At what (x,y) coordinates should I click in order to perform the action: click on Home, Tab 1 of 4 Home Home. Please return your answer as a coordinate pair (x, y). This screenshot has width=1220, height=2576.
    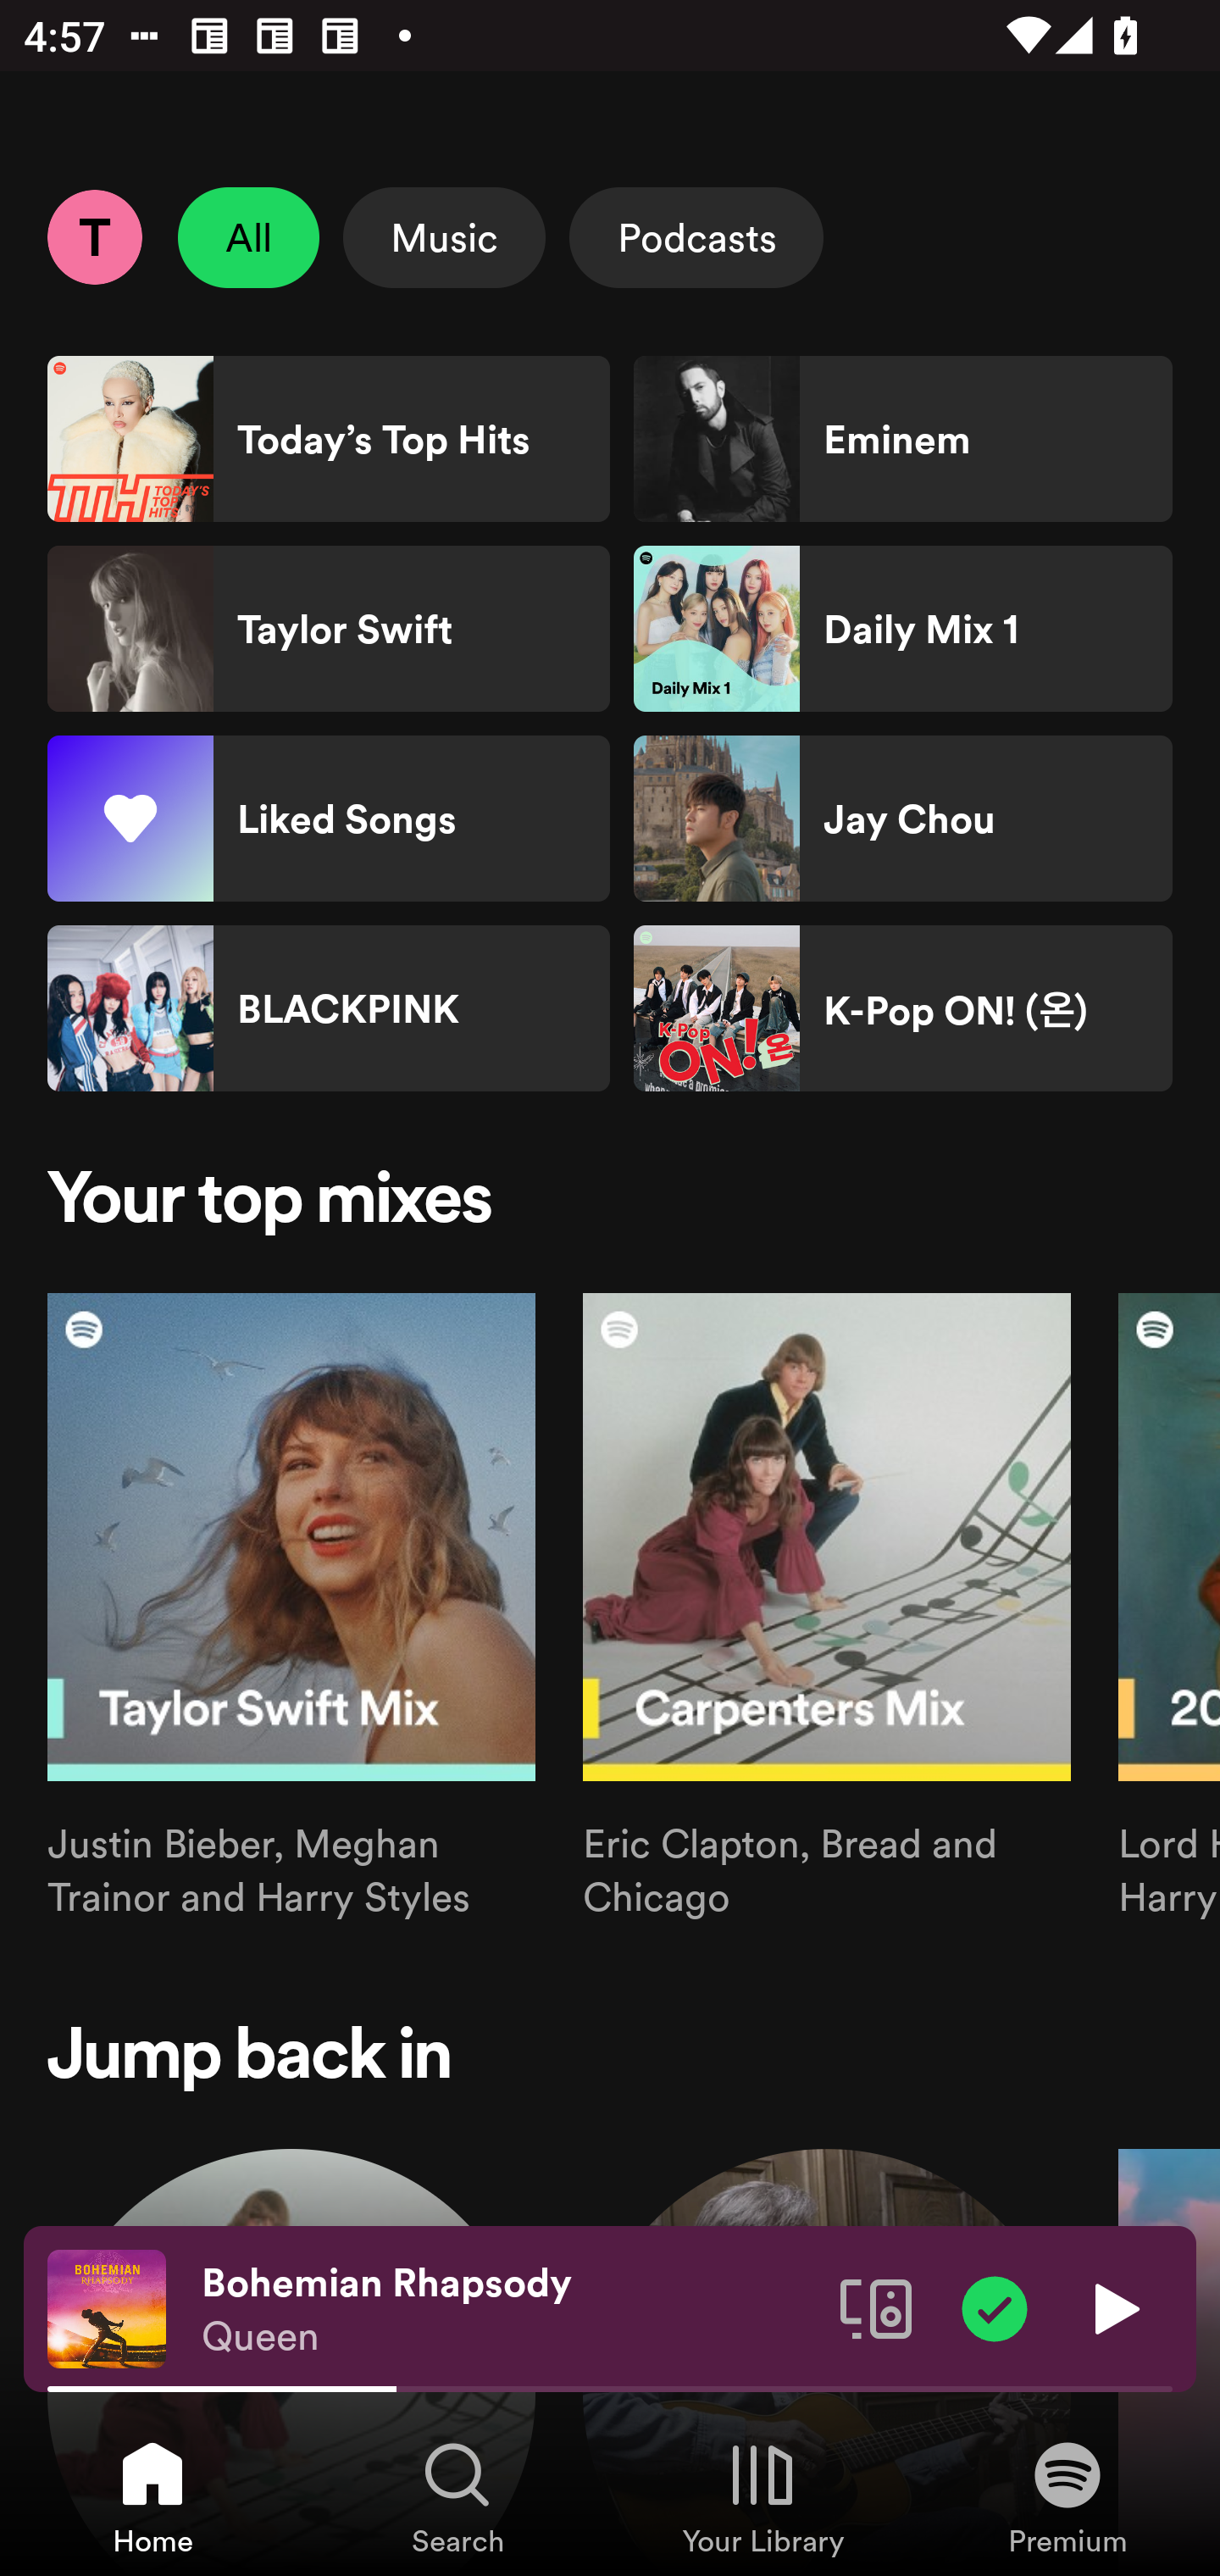
    Looking at the image, I should click on (152, 2496).